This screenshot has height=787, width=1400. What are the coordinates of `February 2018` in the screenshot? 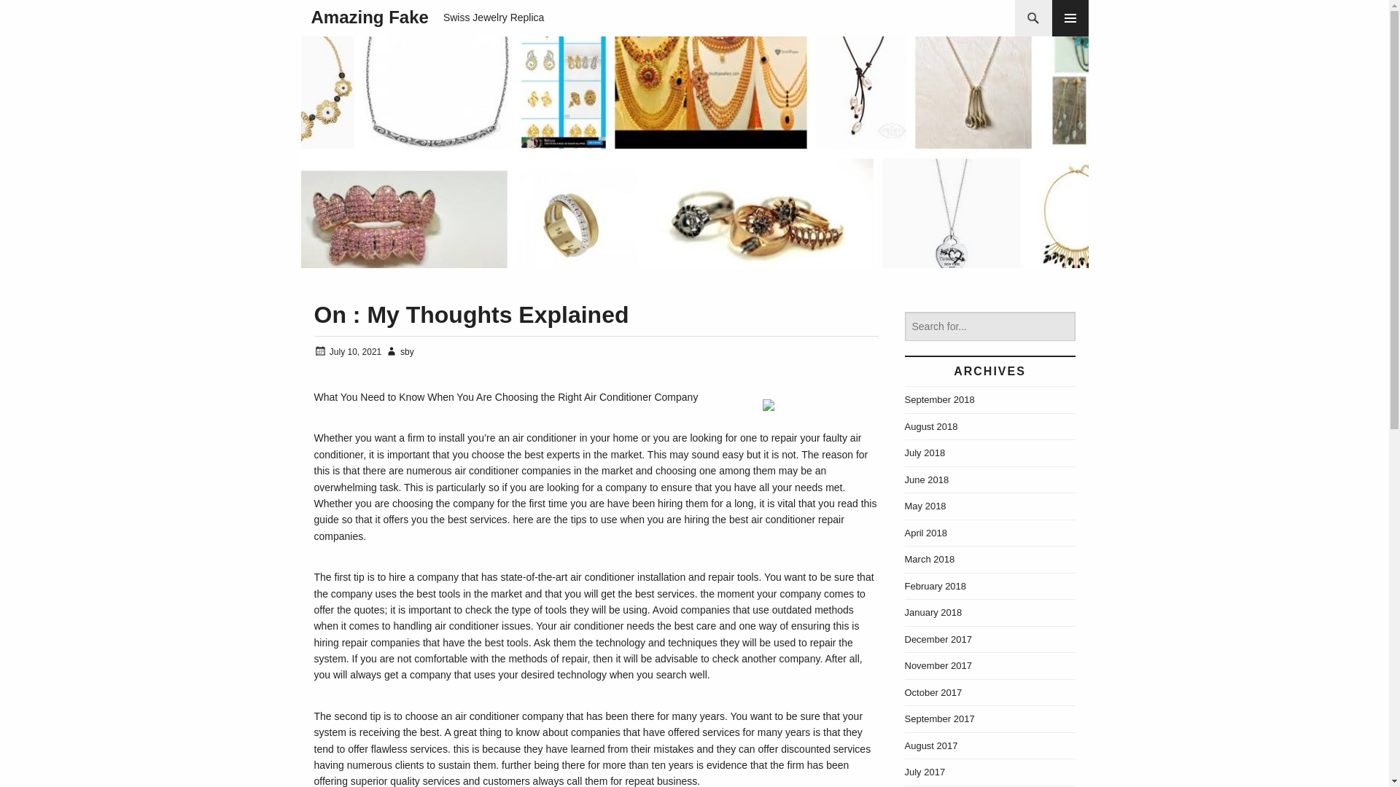 It's located at (935, 585).